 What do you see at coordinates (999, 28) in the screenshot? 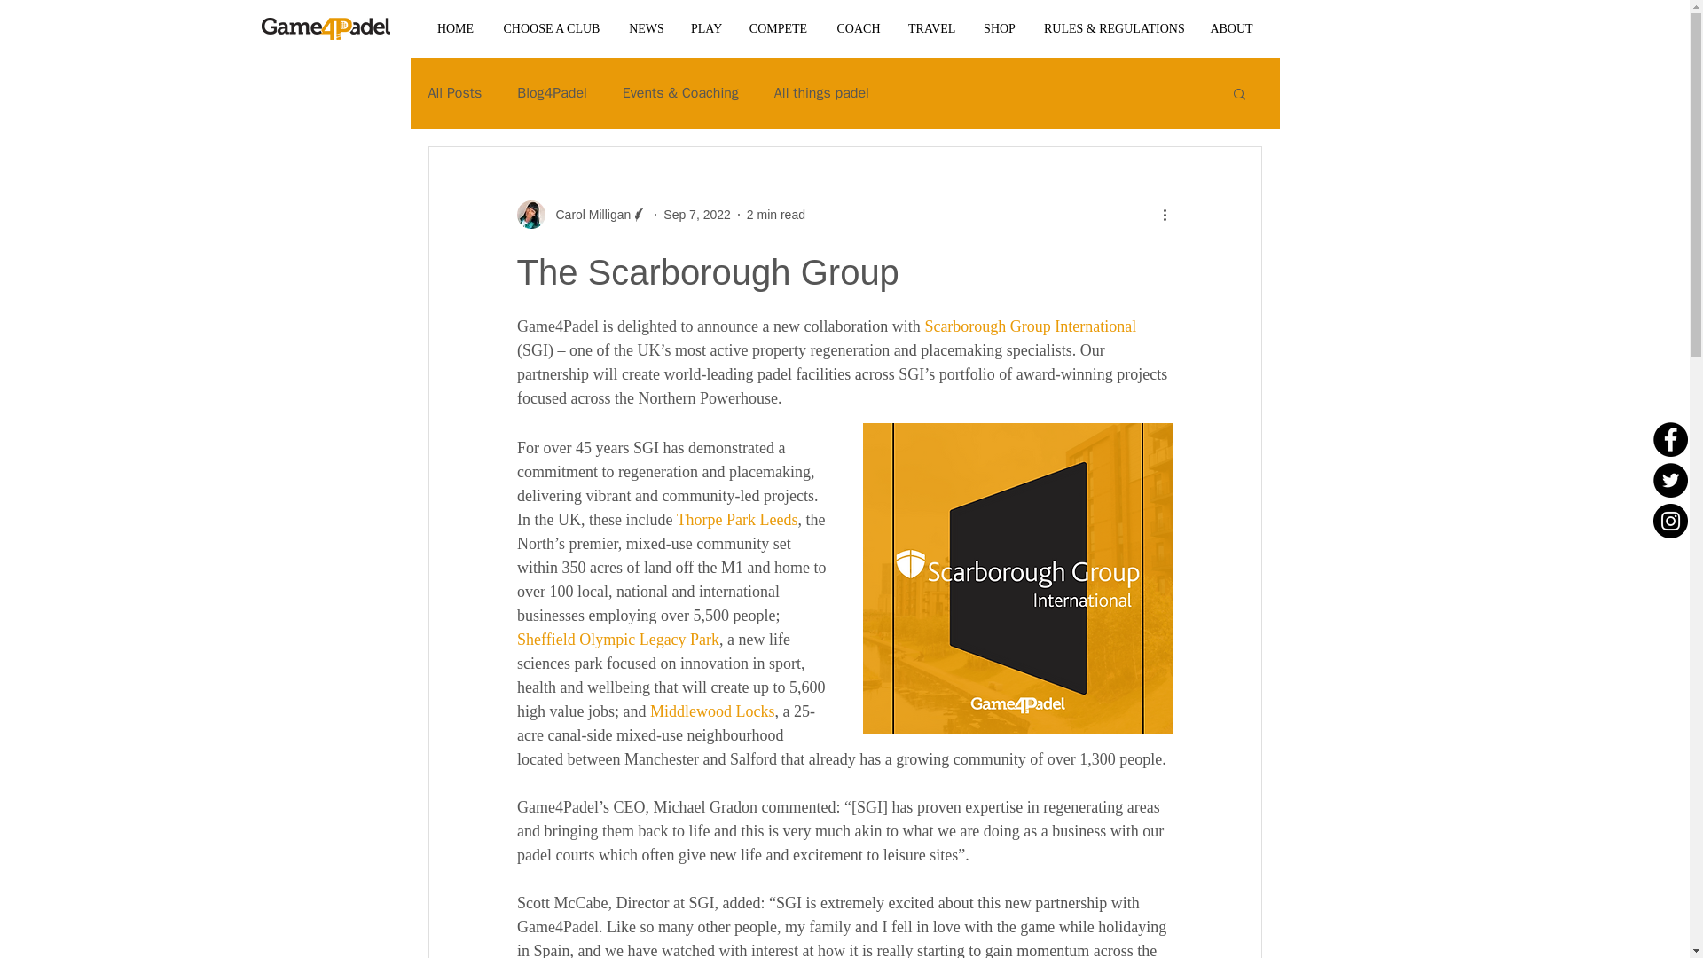
I see `SHOP` at bounding box center [999, 28].